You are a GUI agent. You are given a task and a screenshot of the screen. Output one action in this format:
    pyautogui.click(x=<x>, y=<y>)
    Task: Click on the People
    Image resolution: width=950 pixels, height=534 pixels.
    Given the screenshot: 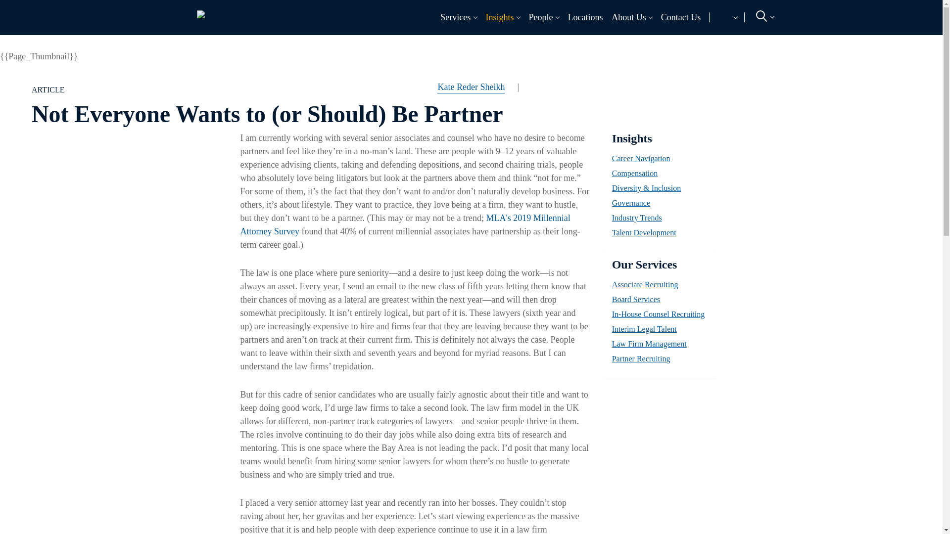 What is the action you would take?
    pyautogui.click(x=538, y=17)
    